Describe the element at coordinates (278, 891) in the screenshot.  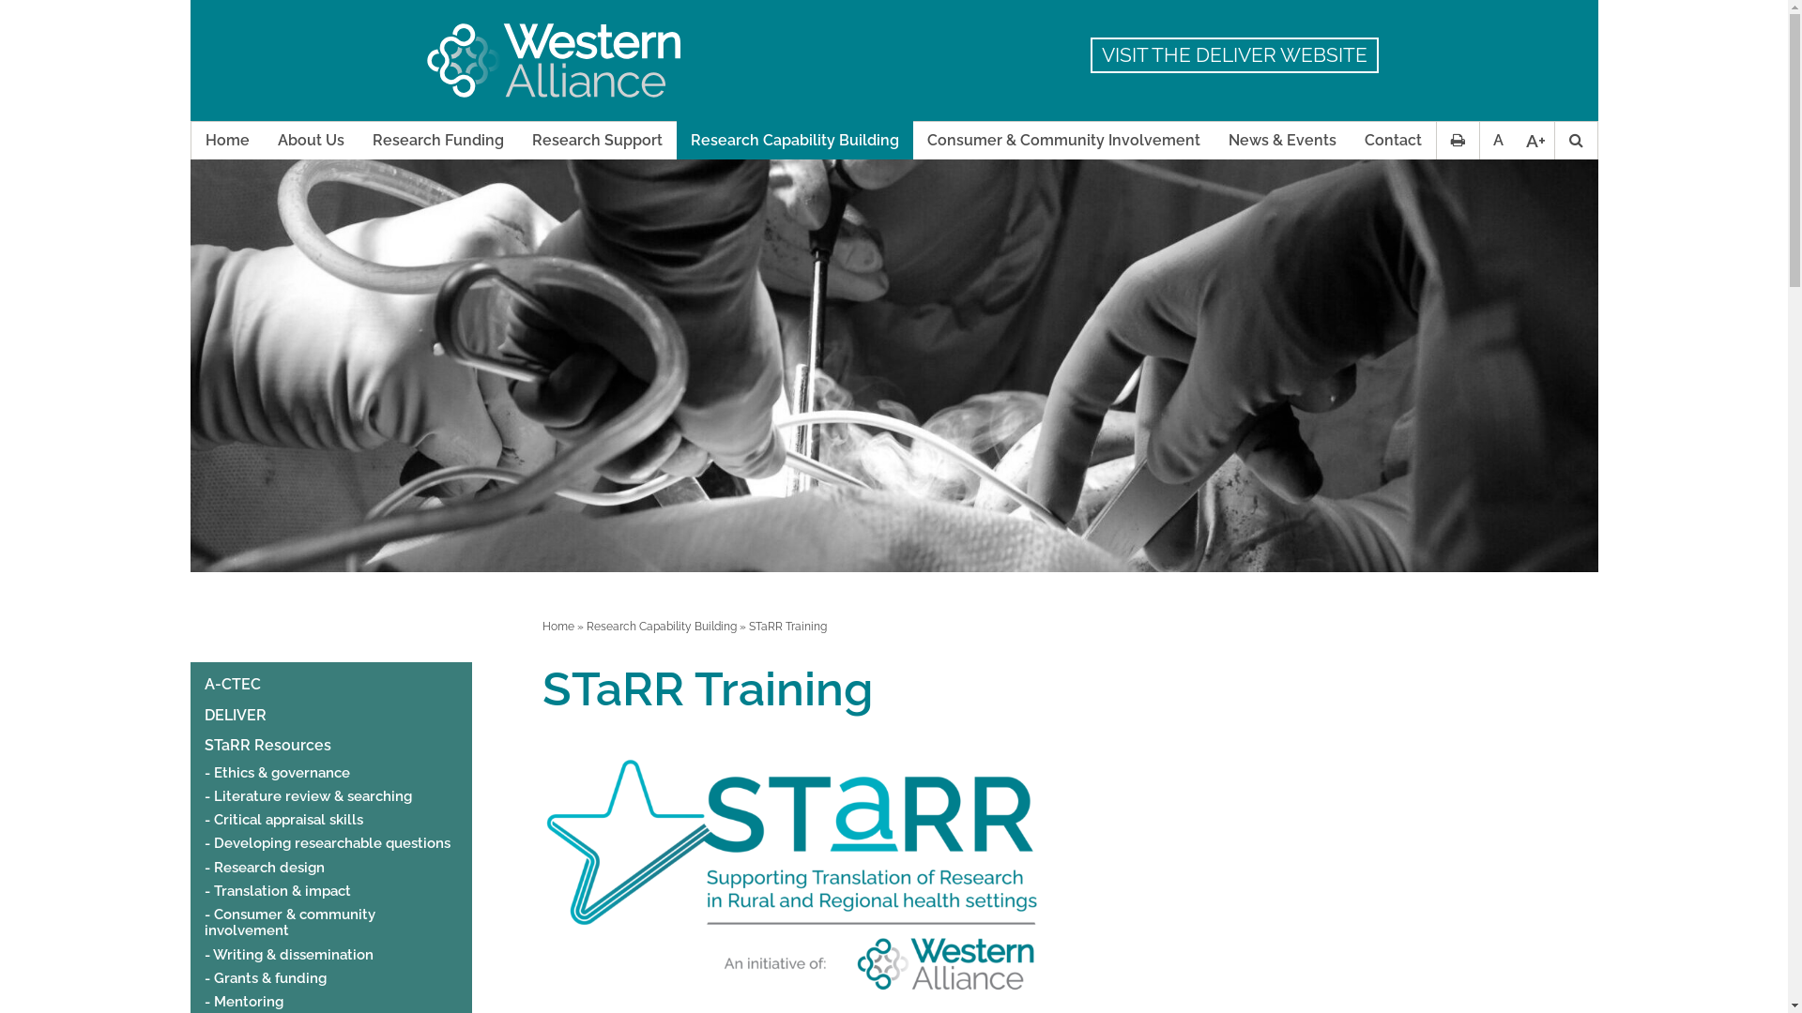
I see `Translation & impact` at that location.